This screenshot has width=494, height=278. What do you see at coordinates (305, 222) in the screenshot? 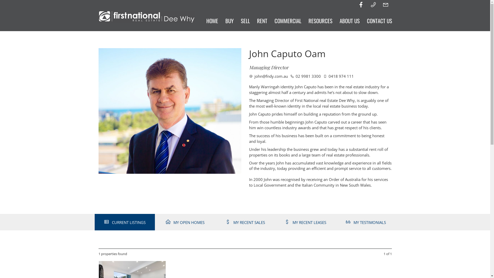
I see `MY RECENT LEASES` at bounding box center [305, 222].